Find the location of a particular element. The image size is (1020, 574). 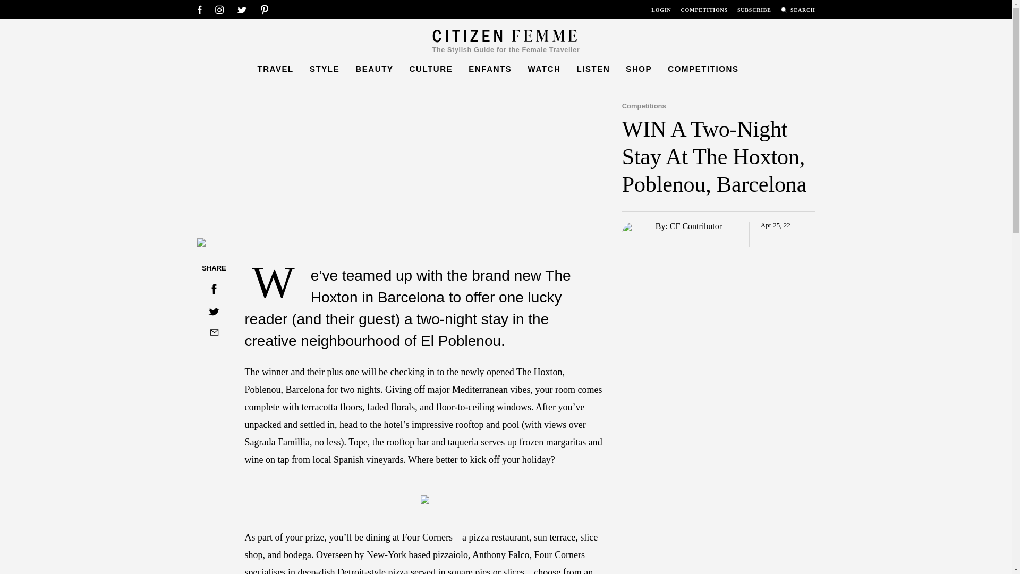

The Stylish Guide for the Female Traveller is located at coordinates (506, 41).